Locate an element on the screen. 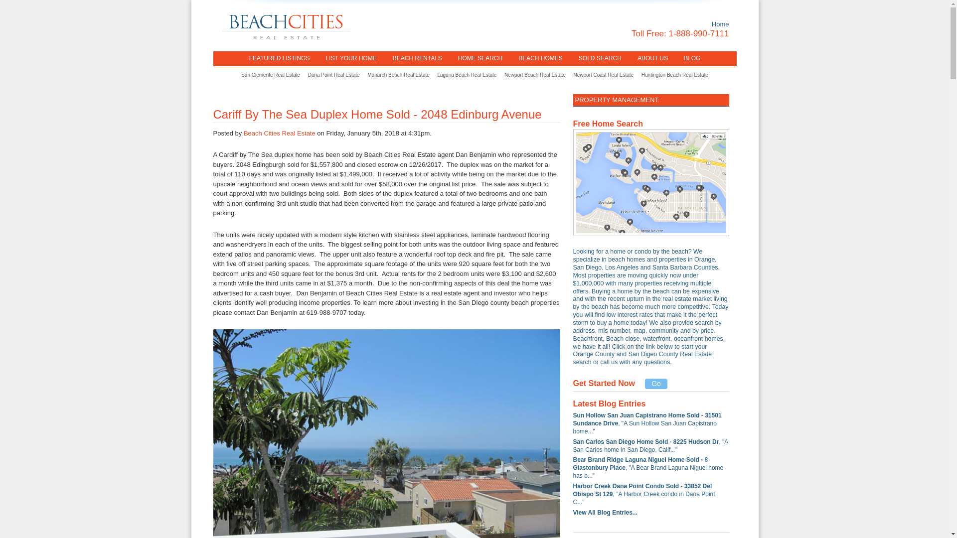 The image size is (957, 538). BEACH HOMES is located at coordinates (540, 58).